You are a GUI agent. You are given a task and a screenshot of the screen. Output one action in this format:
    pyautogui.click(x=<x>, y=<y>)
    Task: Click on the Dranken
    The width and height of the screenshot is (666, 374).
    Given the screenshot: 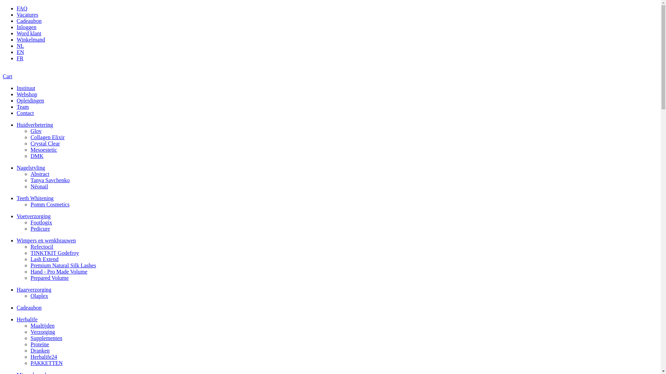 What is the action you would take?
    pyautogui.click(x=40, y=350)
    